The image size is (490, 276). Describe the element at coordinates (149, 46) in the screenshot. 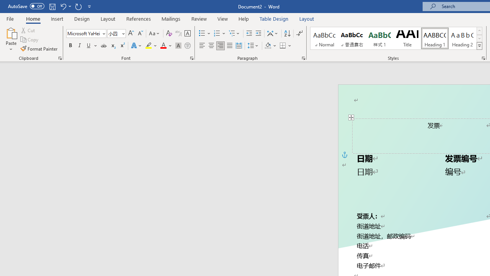

I see `Text Highlight Color Yellow` at that location.